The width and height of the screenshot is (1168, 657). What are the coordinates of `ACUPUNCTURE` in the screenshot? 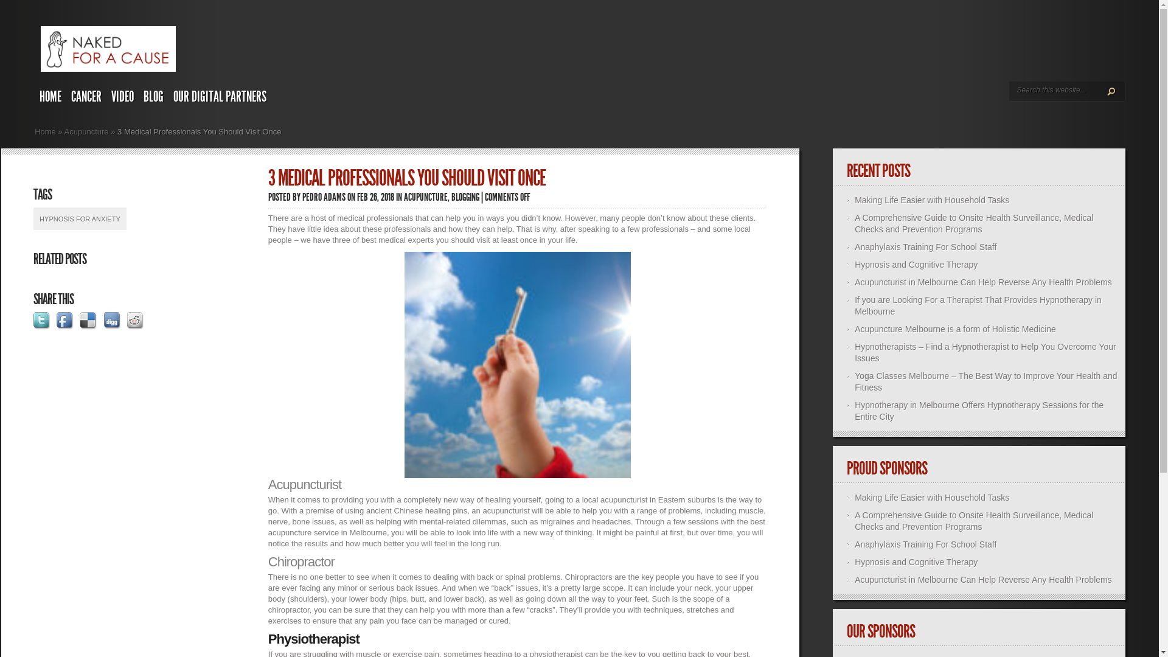 It's located at (426, 197).